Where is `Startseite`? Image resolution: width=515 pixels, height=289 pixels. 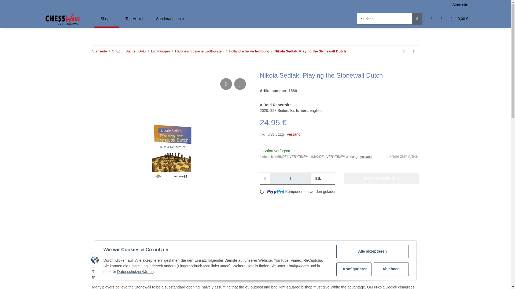
Startseite is located at coordinates (460, 5).